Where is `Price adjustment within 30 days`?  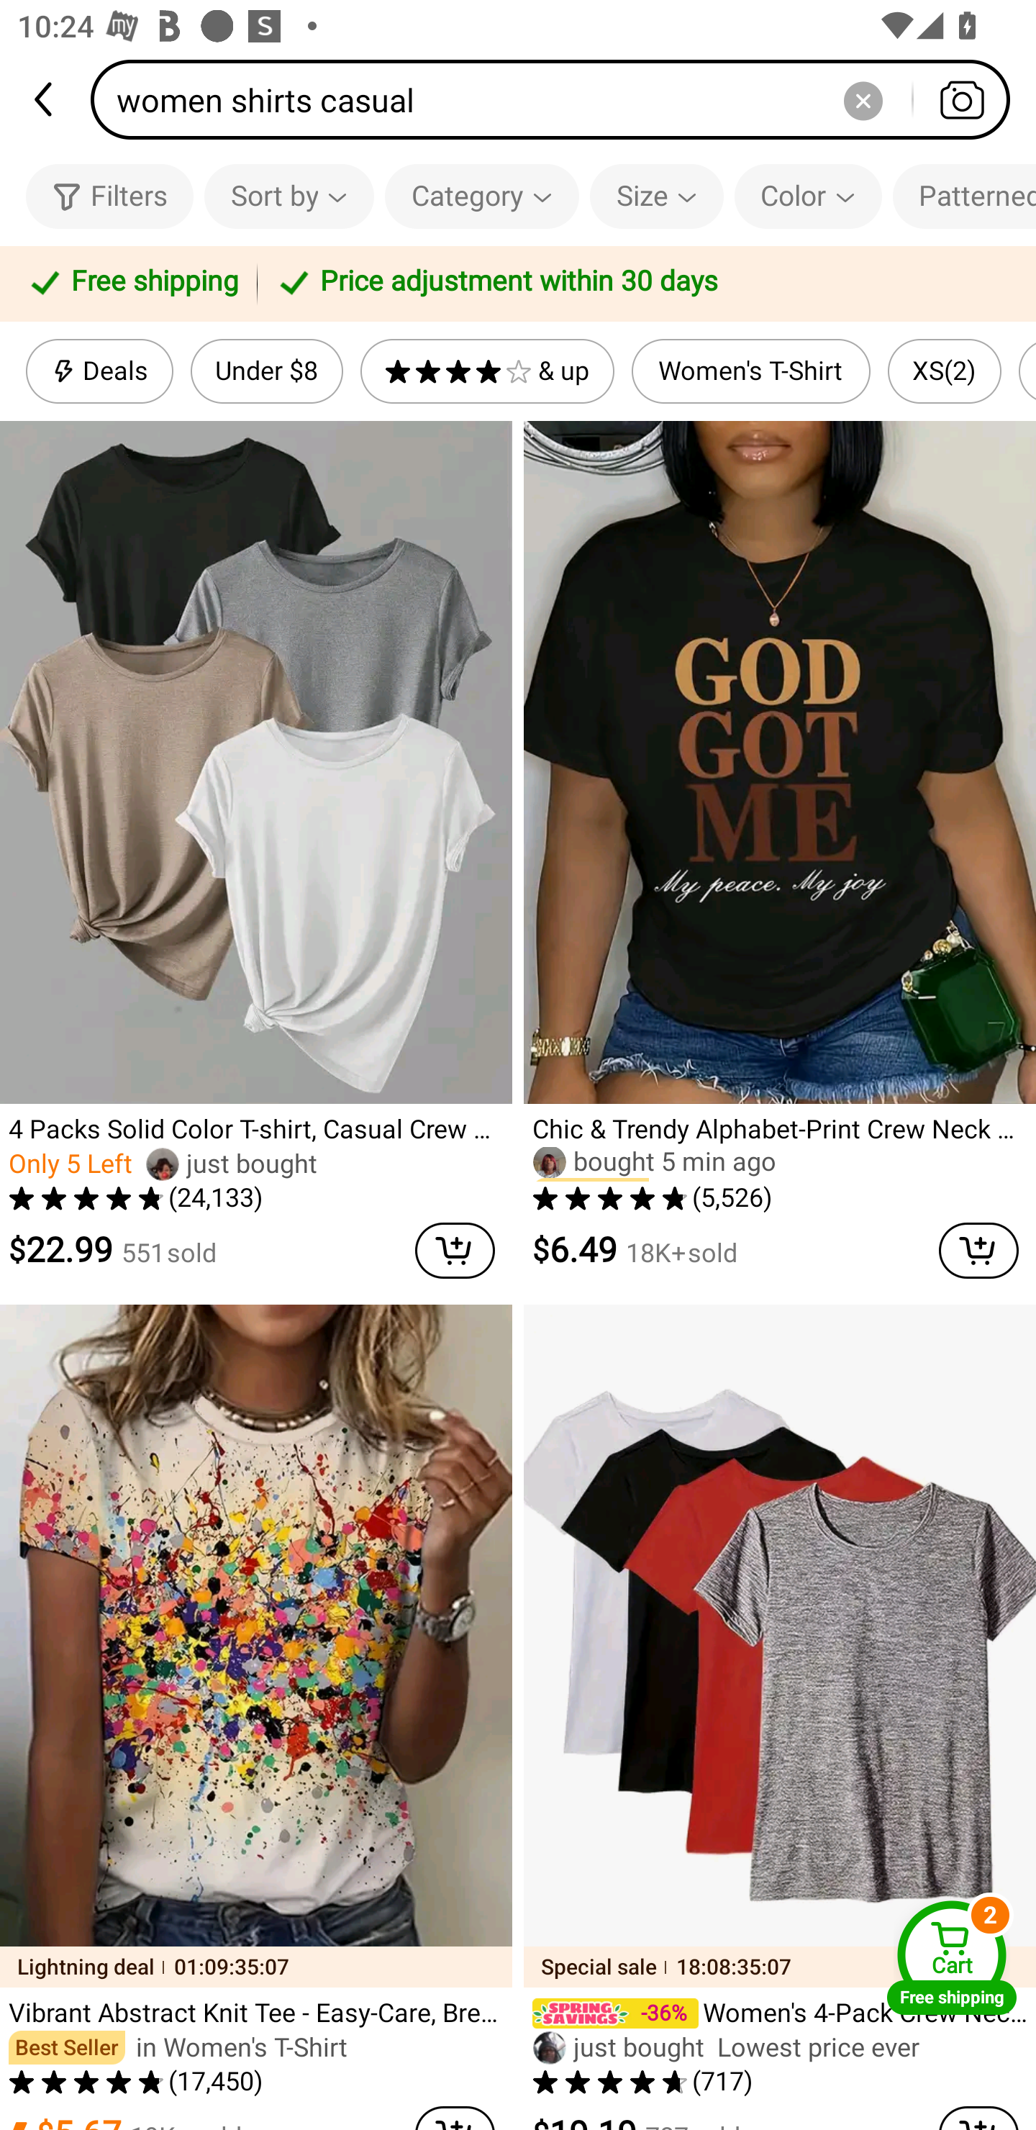 Price adjustment within 30 days is located at coordinates (642, 284).